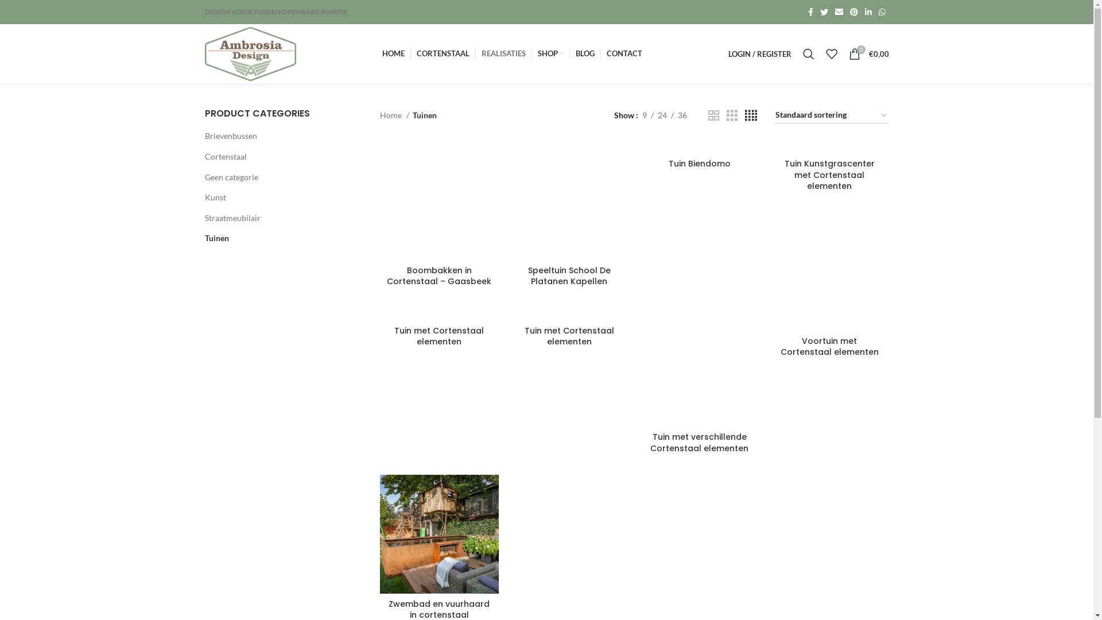 Image resolution: width=1102 pixels, height=620 pixels. I want to click on LOGIN / REGISTER, so click(759, 54).